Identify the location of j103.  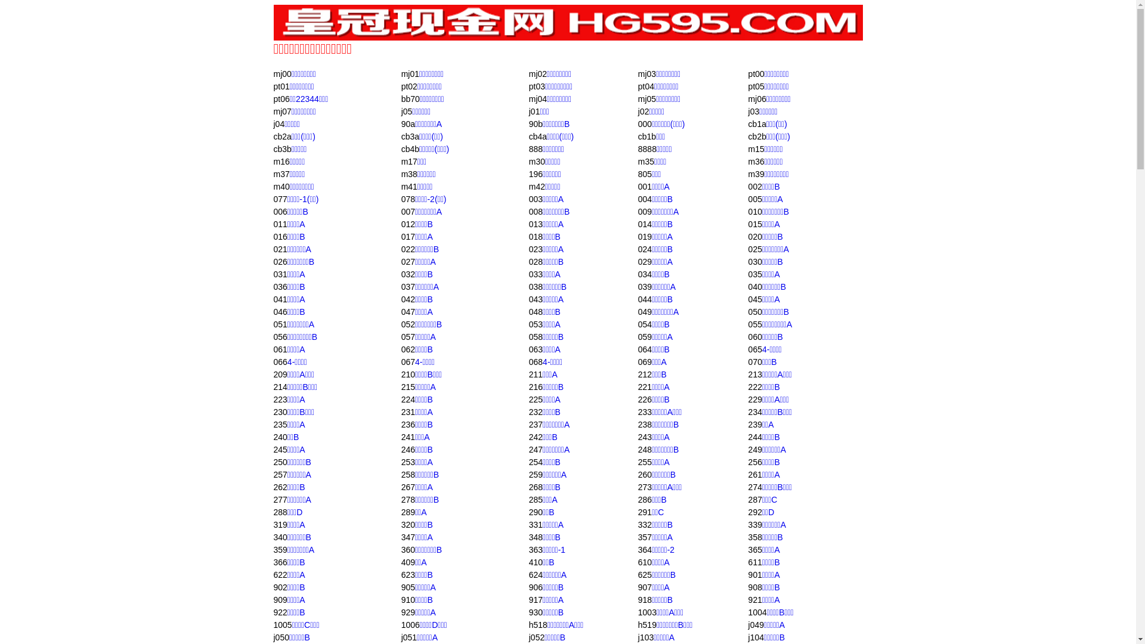
(646, 637).